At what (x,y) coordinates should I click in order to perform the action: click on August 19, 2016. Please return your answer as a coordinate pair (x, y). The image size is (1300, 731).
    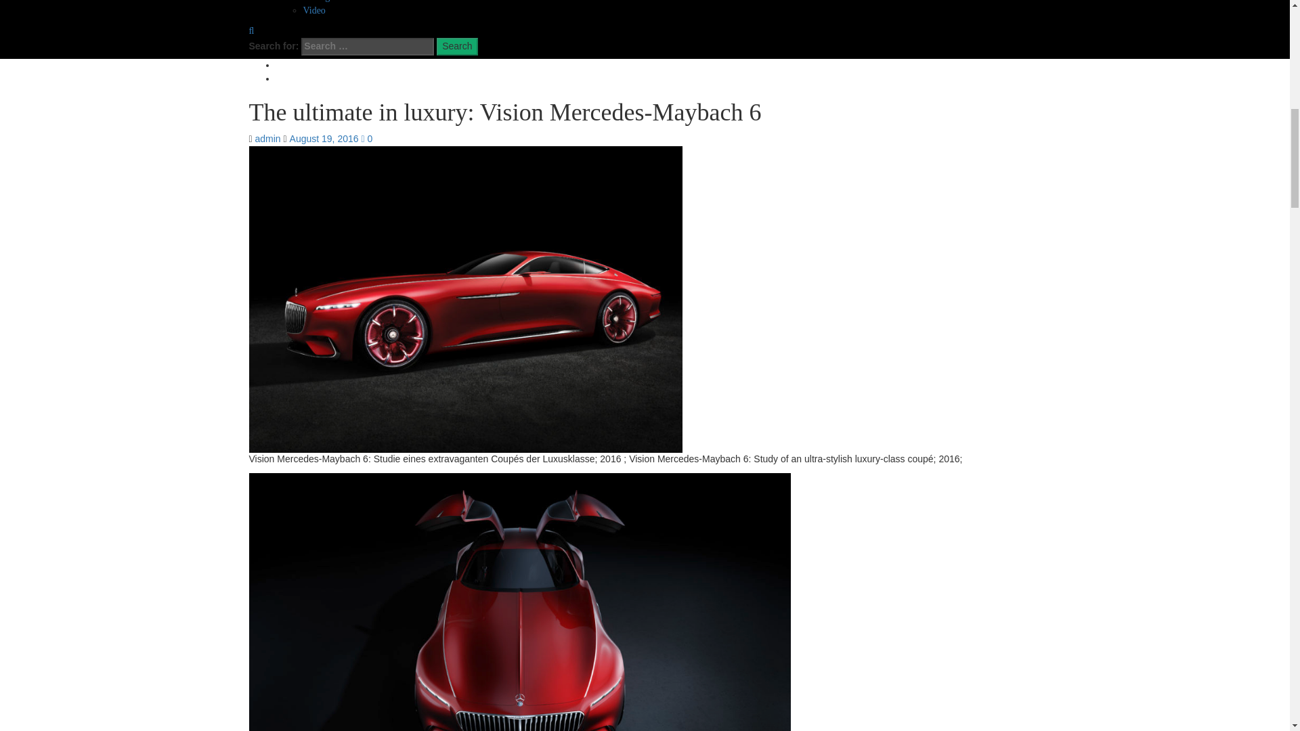
    Looking at the image, I should click on (325, 138).